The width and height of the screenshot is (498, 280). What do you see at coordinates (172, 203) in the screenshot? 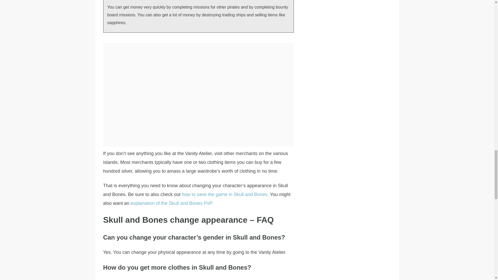
I see `explanation of the Skull and Bones PvP.` at bounding box center [172, 203].